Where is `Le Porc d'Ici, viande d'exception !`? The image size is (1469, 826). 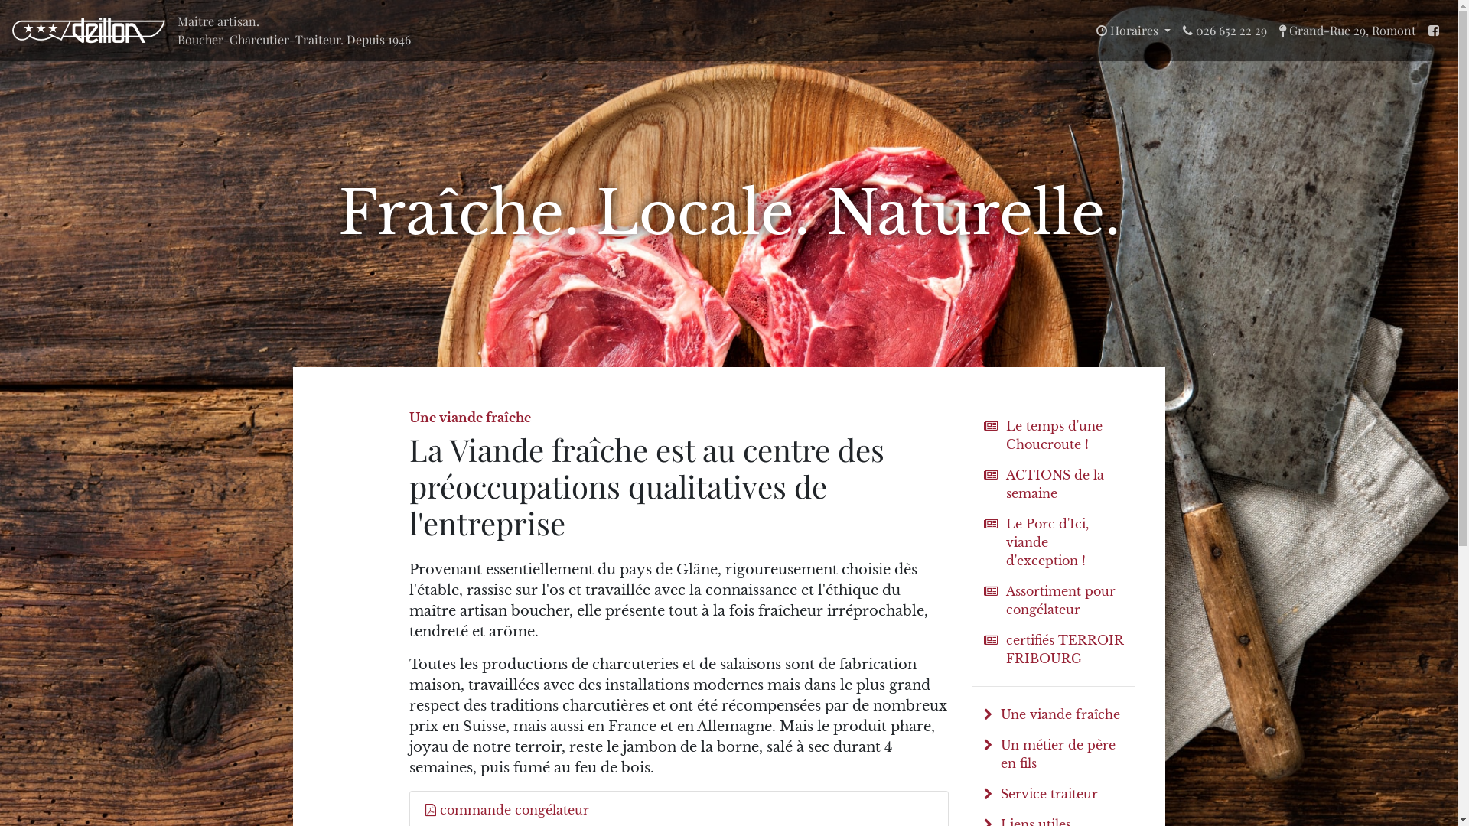
Le Porc d'Ici, viande d'exception ! is located at coordinates (1054, 542).